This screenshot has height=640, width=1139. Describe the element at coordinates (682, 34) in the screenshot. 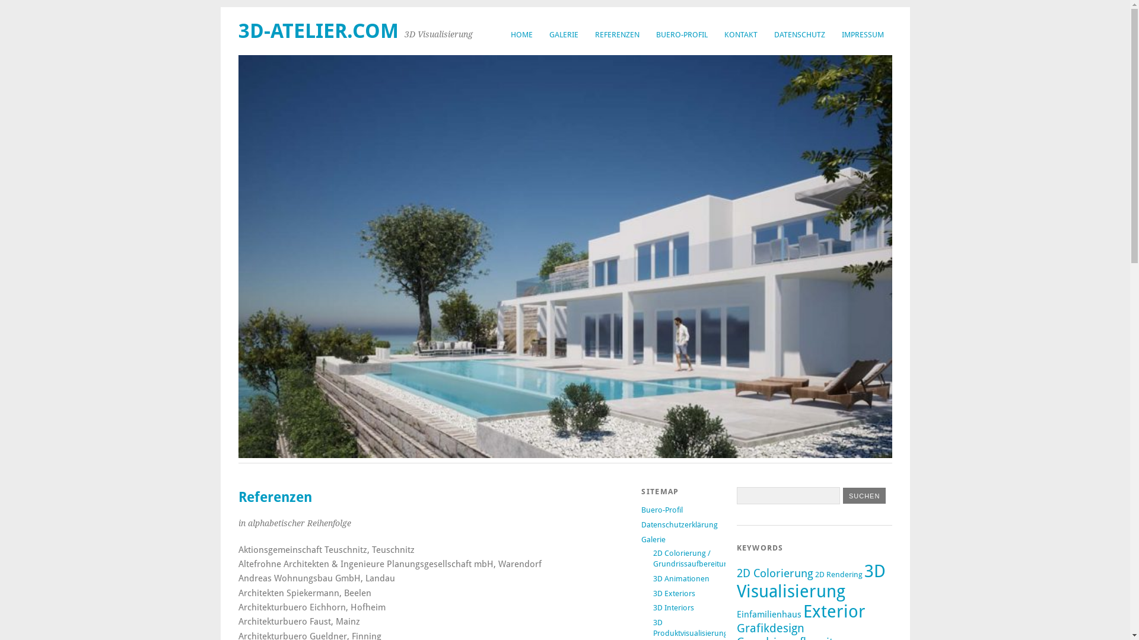

I see `BUERO-PROFIL` at that location.